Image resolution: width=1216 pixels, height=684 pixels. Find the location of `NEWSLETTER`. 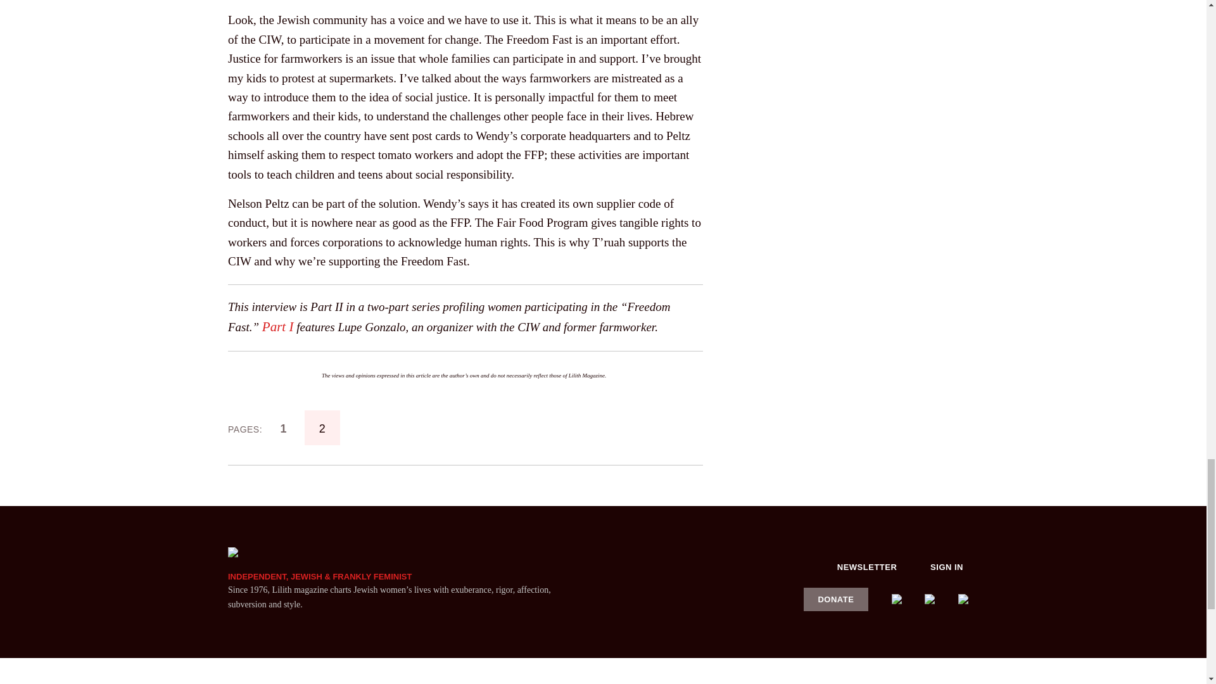

NEWSLETTER is located at coordinates (867, 567).